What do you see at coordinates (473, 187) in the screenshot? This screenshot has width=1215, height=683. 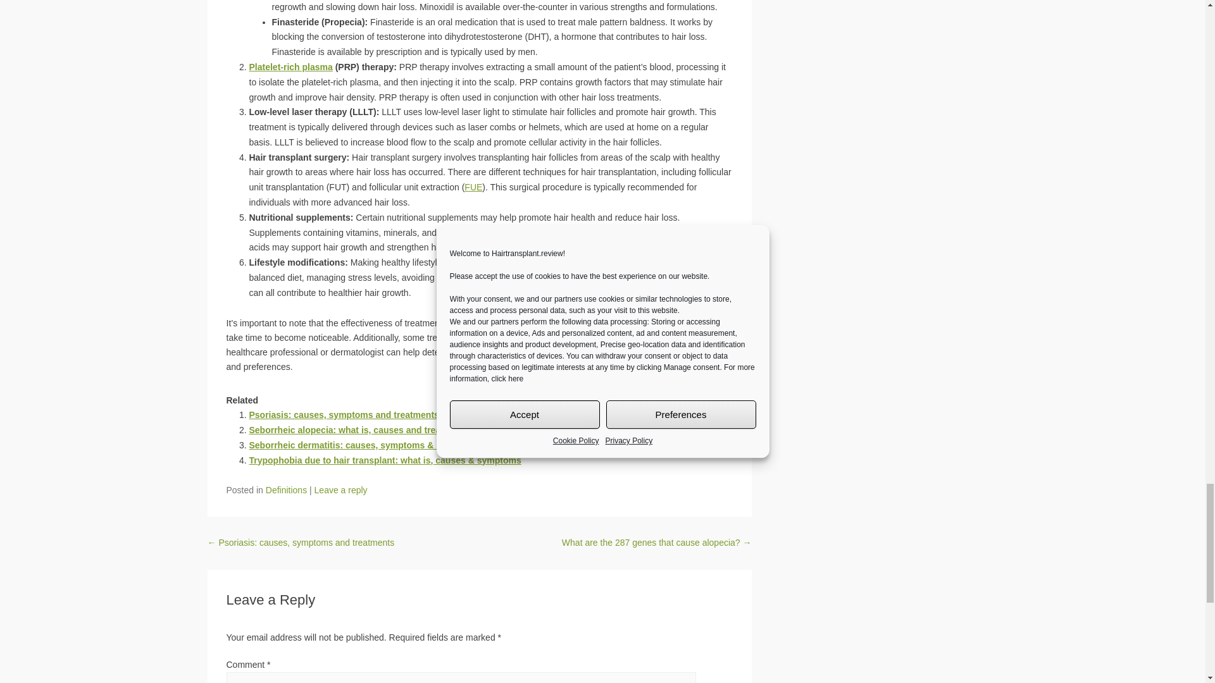 I see `FUE Hair Transplant: What Is It, Procedure And Cost` at bounding box center [473, 187].